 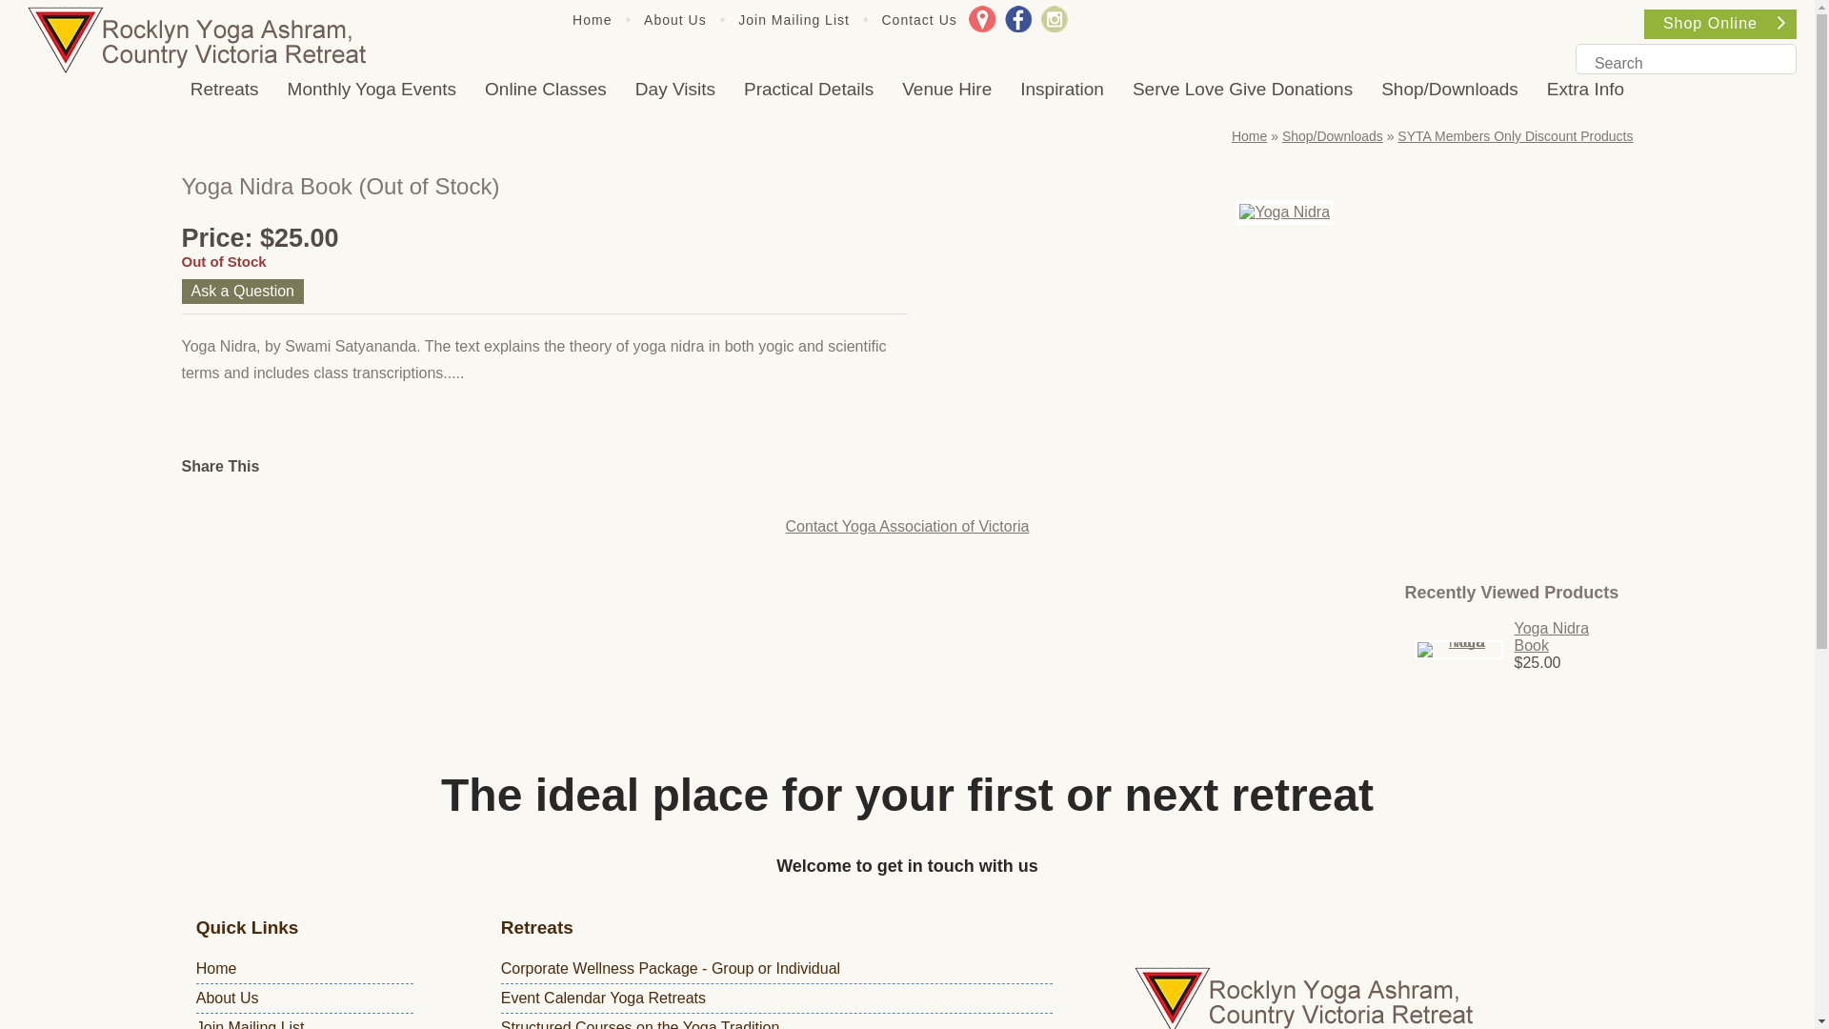 What do you see at coordinates (604, 999) in the screenshot?
I see `Event Calendar Yoga Retreats` at bounding box center [604, 999].